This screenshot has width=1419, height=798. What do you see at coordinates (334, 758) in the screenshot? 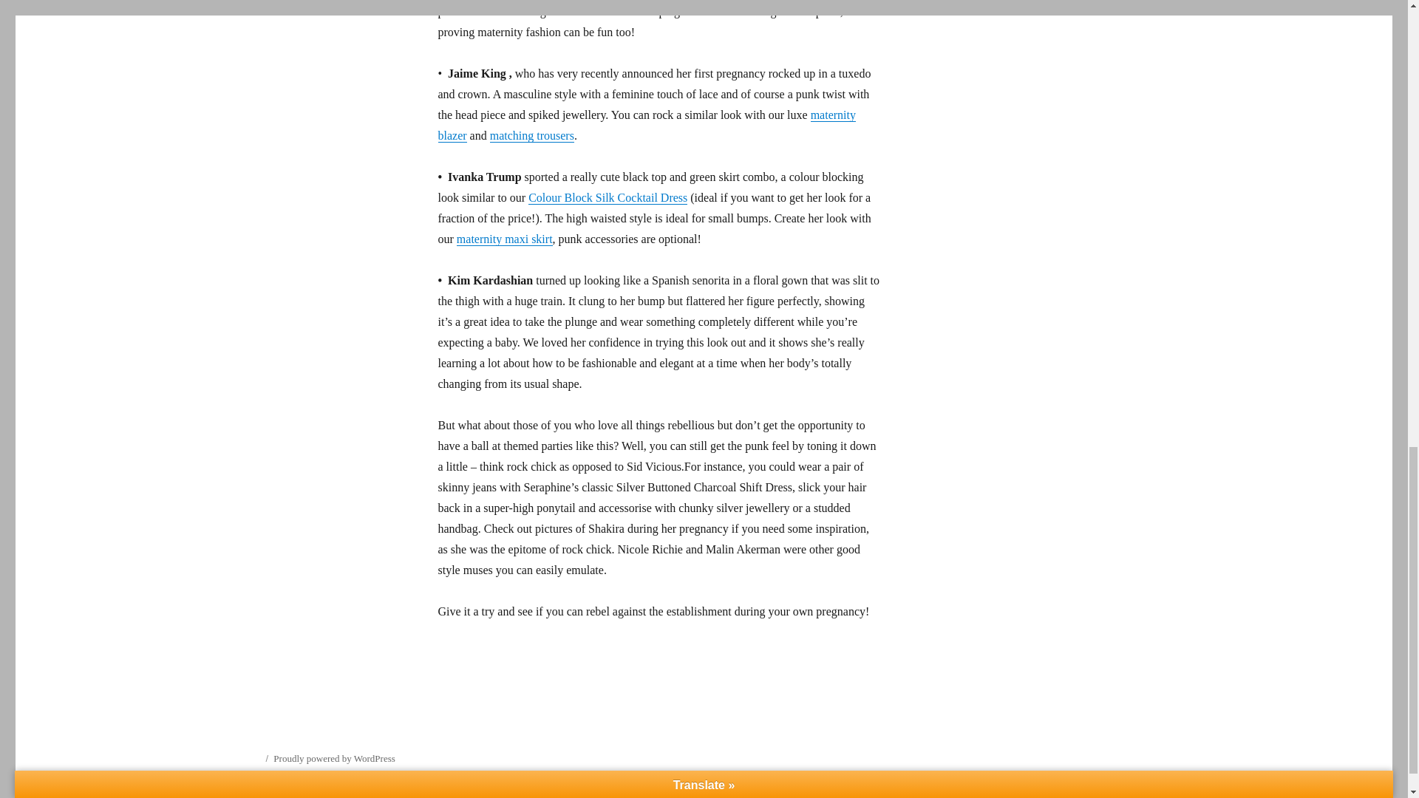
I see `Proudly powered by WordPress` at bounding box center [334, 758].